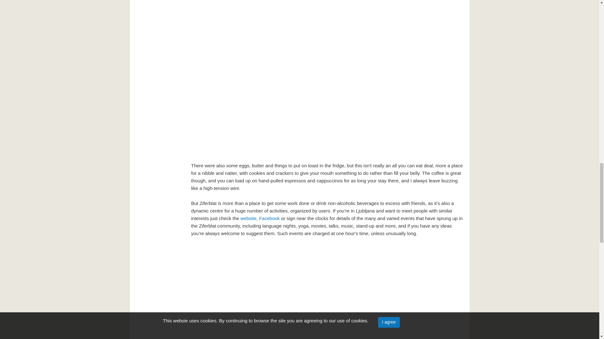 The width and height of the screenshot is (604, 339). I want to click on website, so click(248, 218).